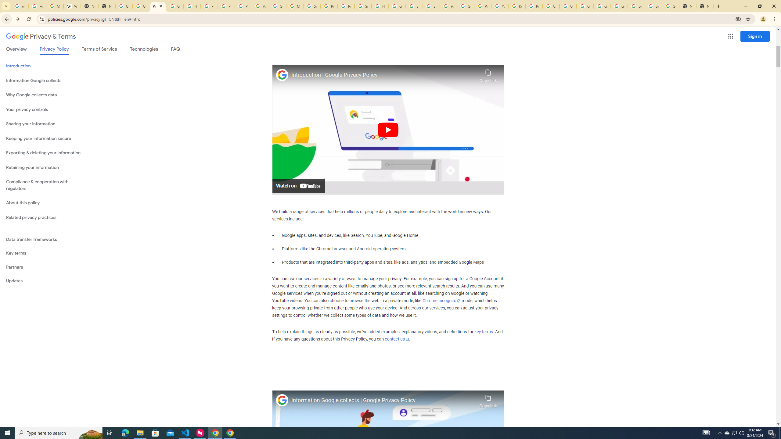 The height and width of the screenshot is (439, 781). I want to click on Copy link, so click(488, 400).